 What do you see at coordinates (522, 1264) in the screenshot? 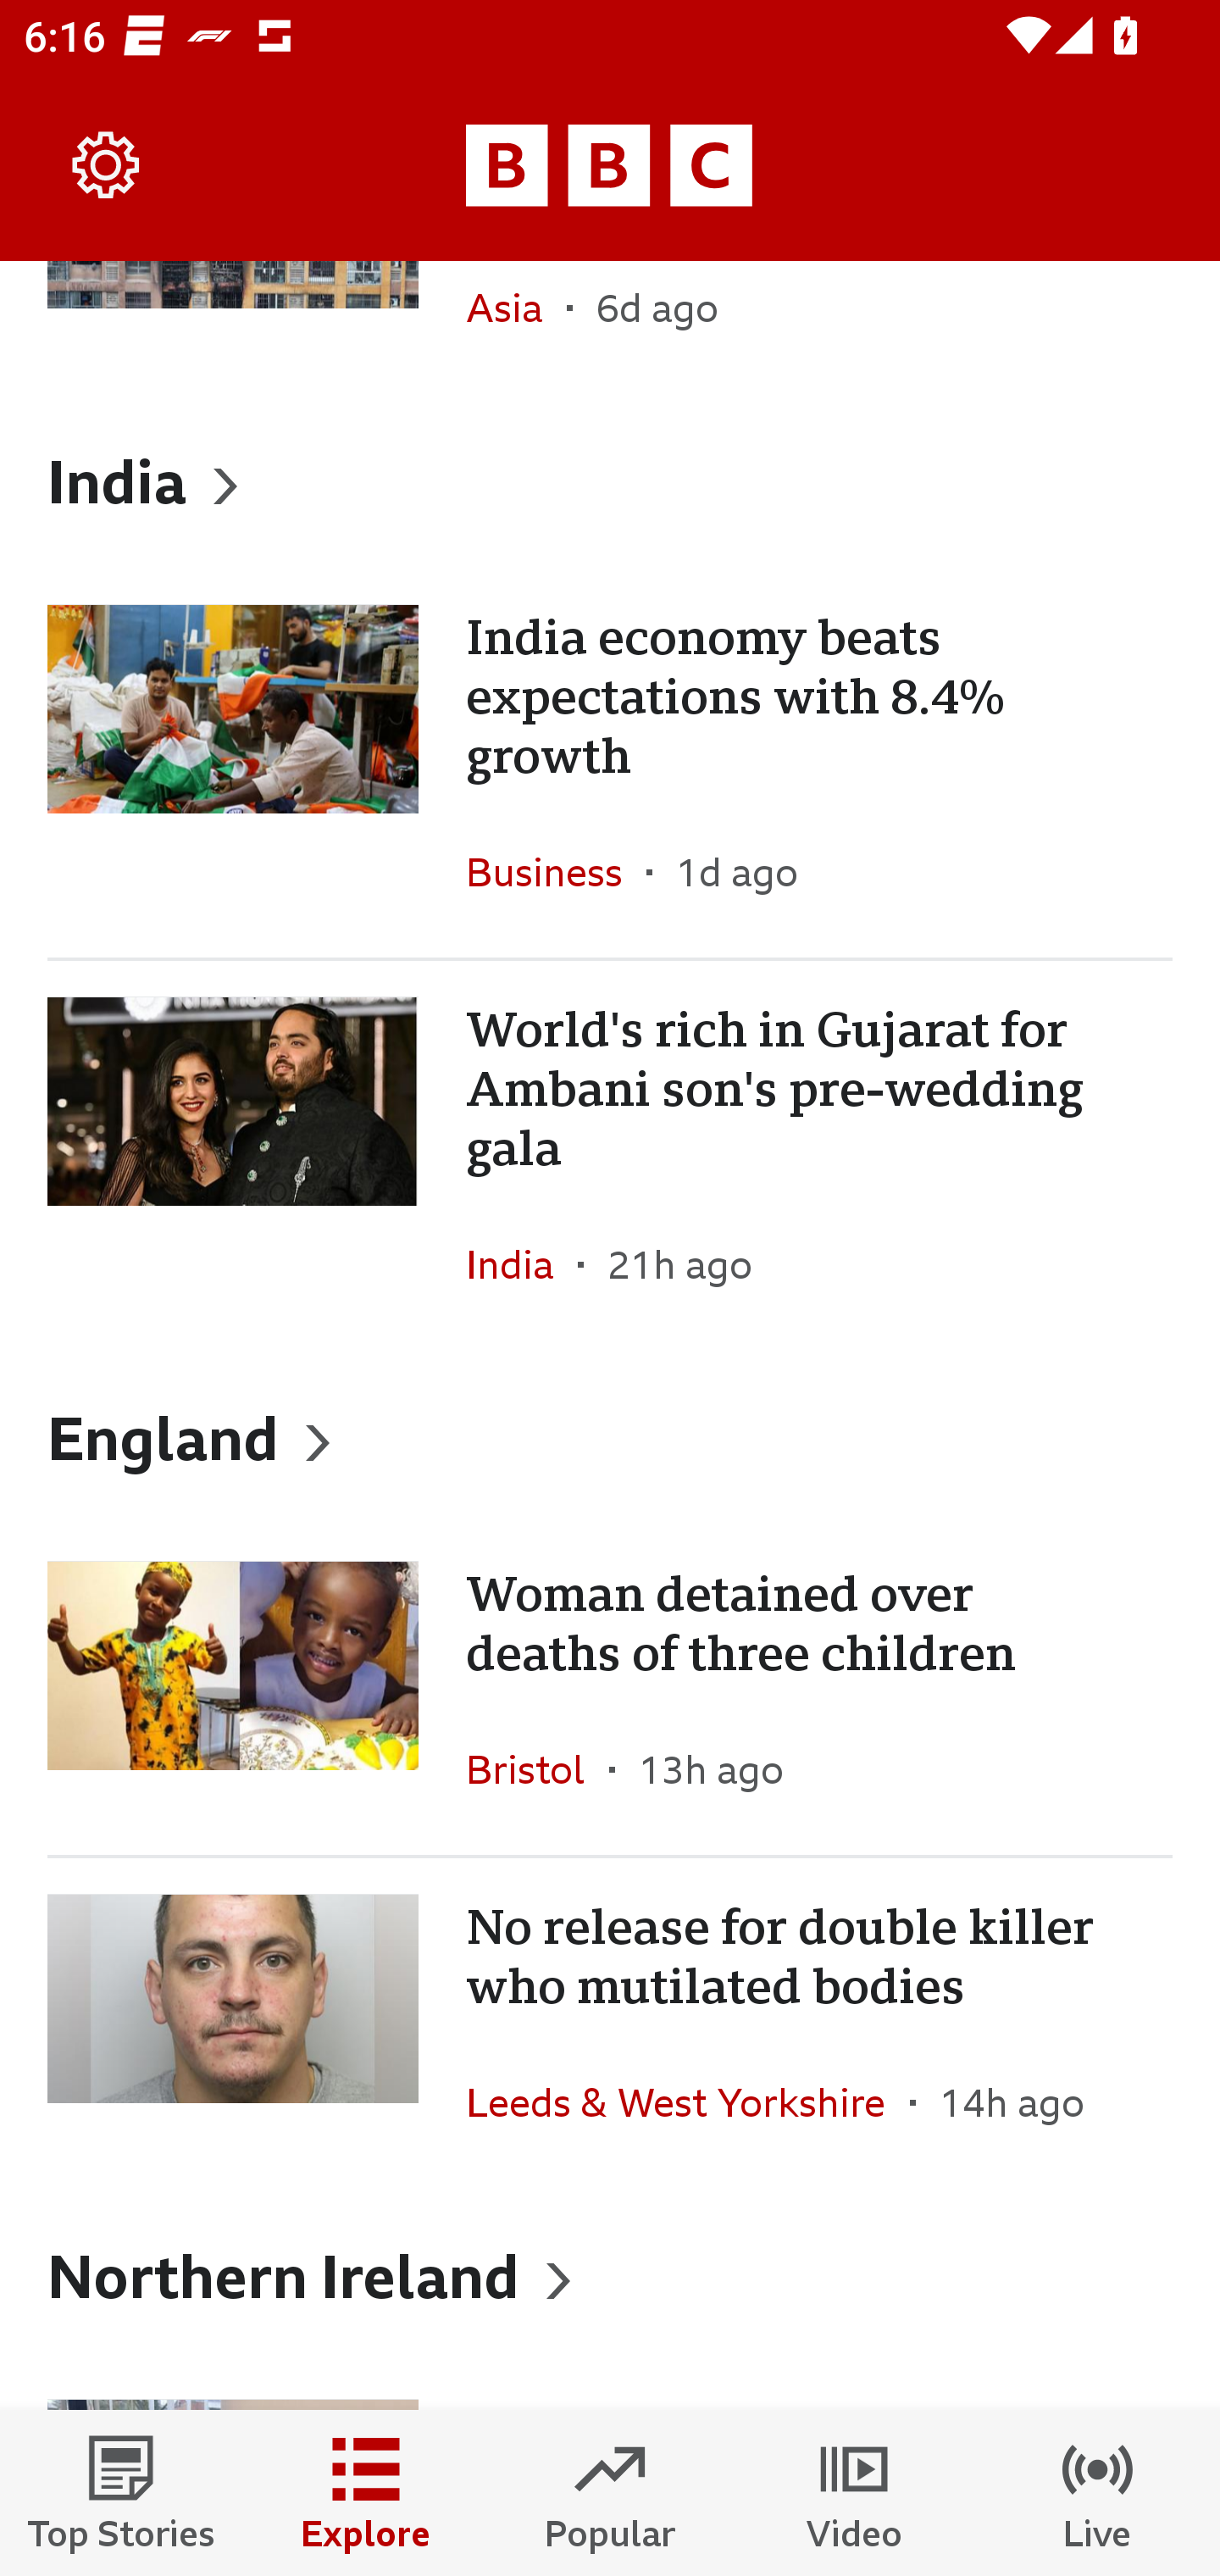
I see `India In the section India` at bounding box center [522, 1264].